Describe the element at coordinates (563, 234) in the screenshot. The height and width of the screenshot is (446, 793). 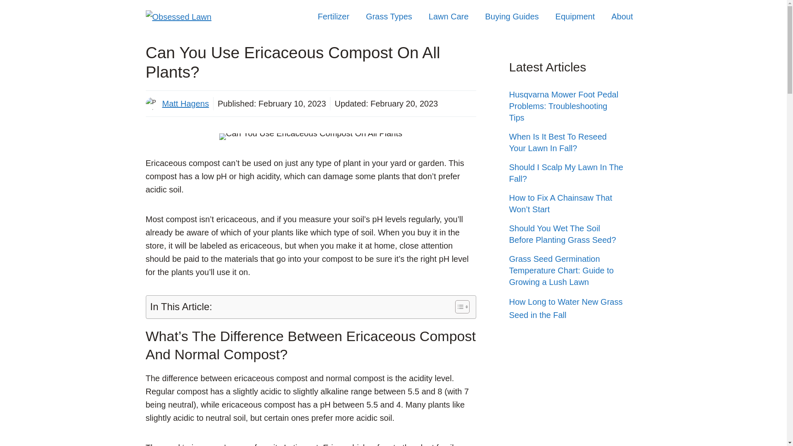
I see `Should You Wet The Soil Before Planting Grass Seed?` at that location.